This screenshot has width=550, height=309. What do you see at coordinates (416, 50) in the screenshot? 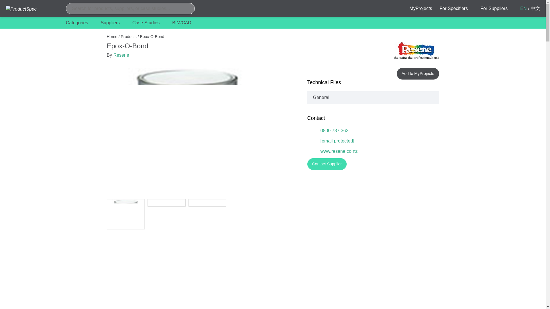
I see `Resene` at bounding box center [416, 50].